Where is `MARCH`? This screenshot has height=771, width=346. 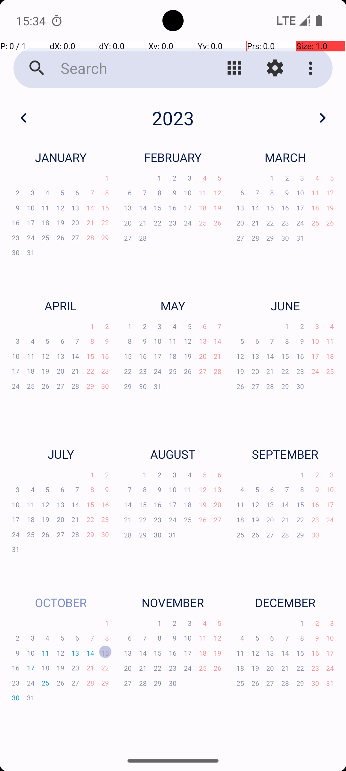 MARCH is located at coordinates (285, 157).